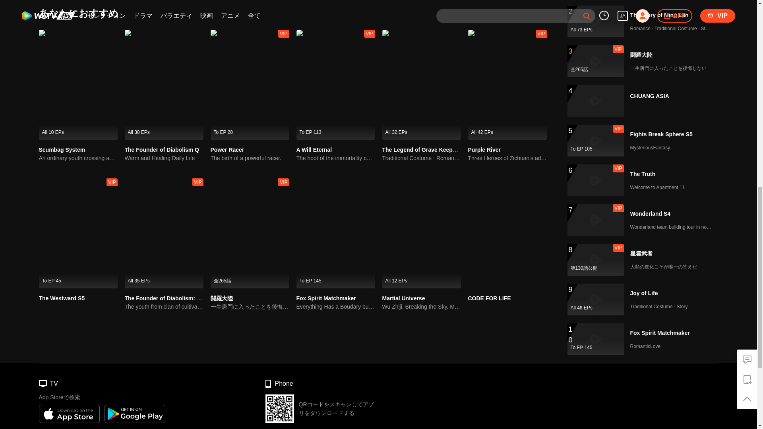 This screenshot has width=763, height=429. I want to click on The Founder of Diabolism Q, so click(162, 149).